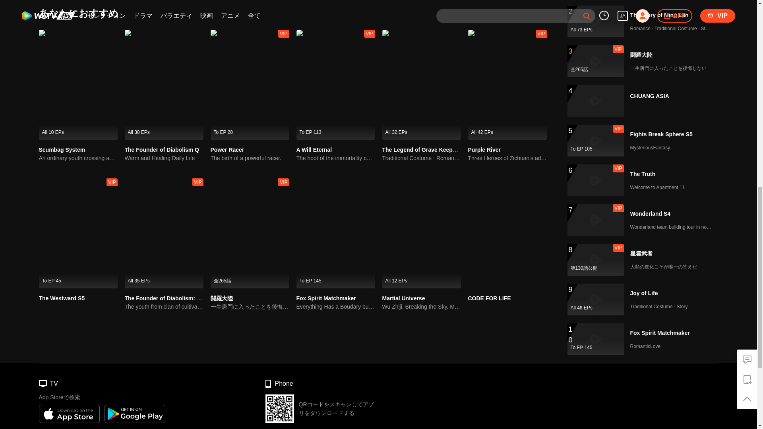 This screenshot has width=763, height=429. I want to click on The Founder of Diabolism Q, so click(162, 149).